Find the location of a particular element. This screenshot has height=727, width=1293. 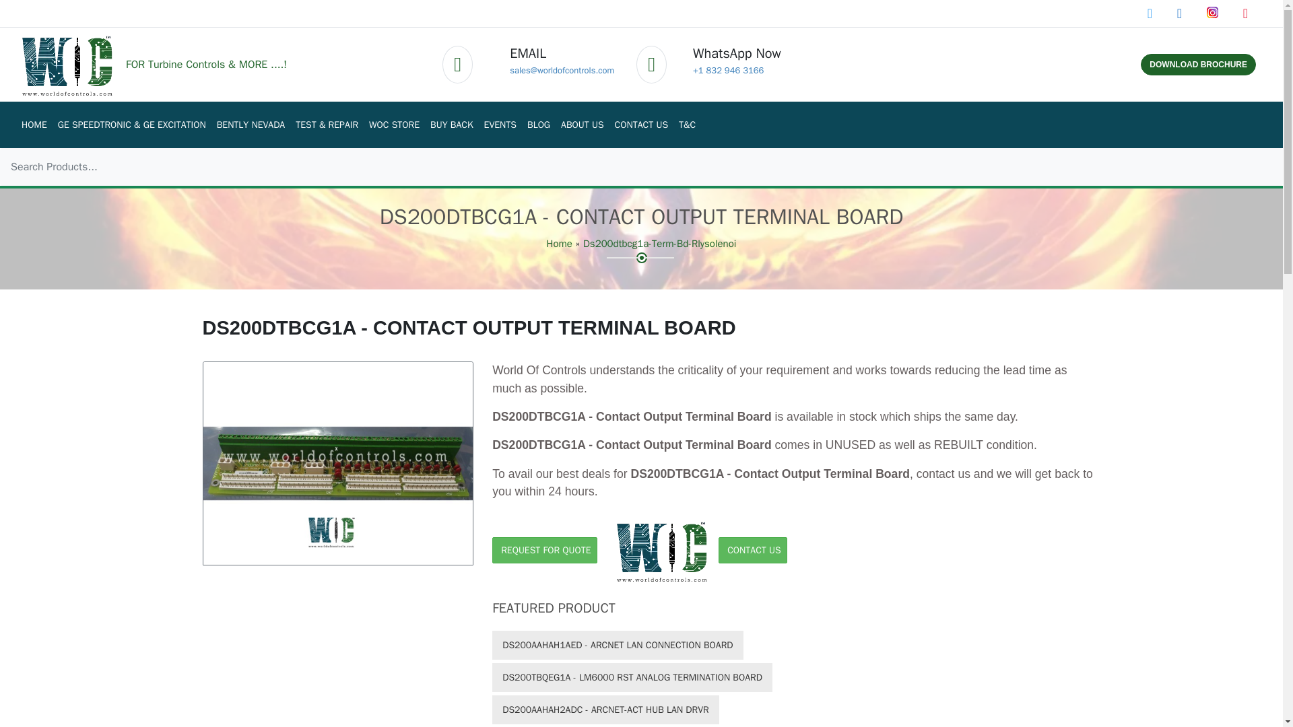

DS200AAHAH1AED - ARCNET LAN CONNECTION BOARD is located at coordinates (617, 645).